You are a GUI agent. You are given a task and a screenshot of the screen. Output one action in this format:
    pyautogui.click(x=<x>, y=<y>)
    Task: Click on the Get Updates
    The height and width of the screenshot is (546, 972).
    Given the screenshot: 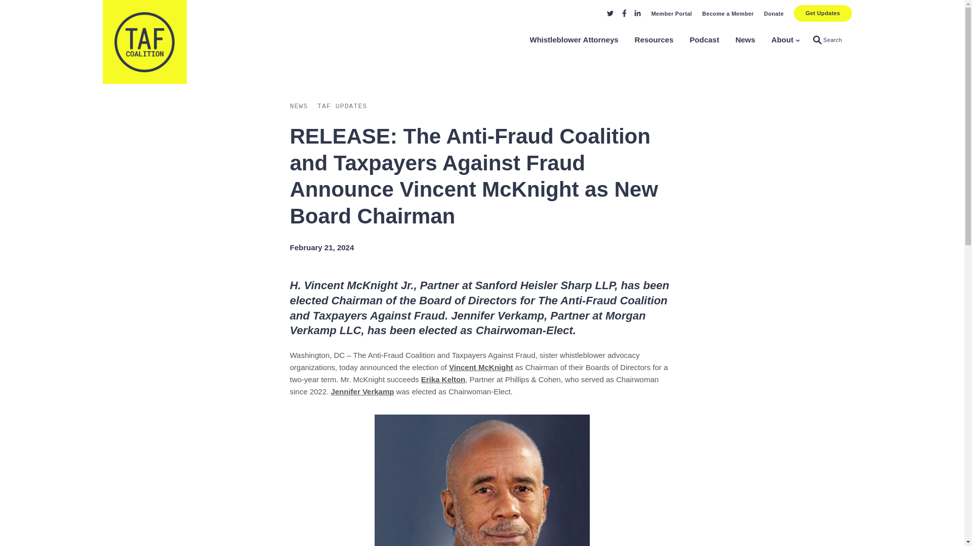 What is the action you would take?
    pyautogui.click(x=822, y=13)
    